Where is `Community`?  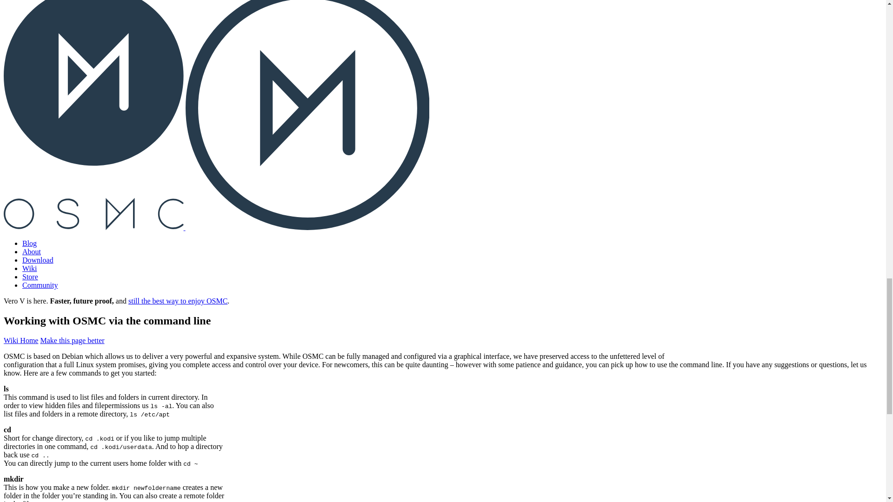 Community is located at coordinates (40, 285).